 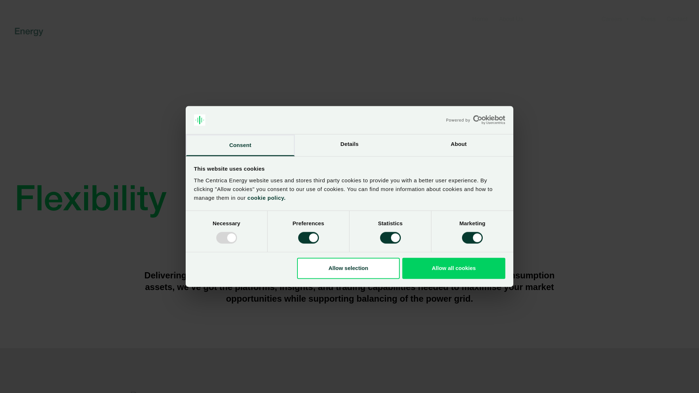 What do you see at coordinates (266, 198) in the screenshot?
I see `cookie policy.` at bounding box center [266, 198].